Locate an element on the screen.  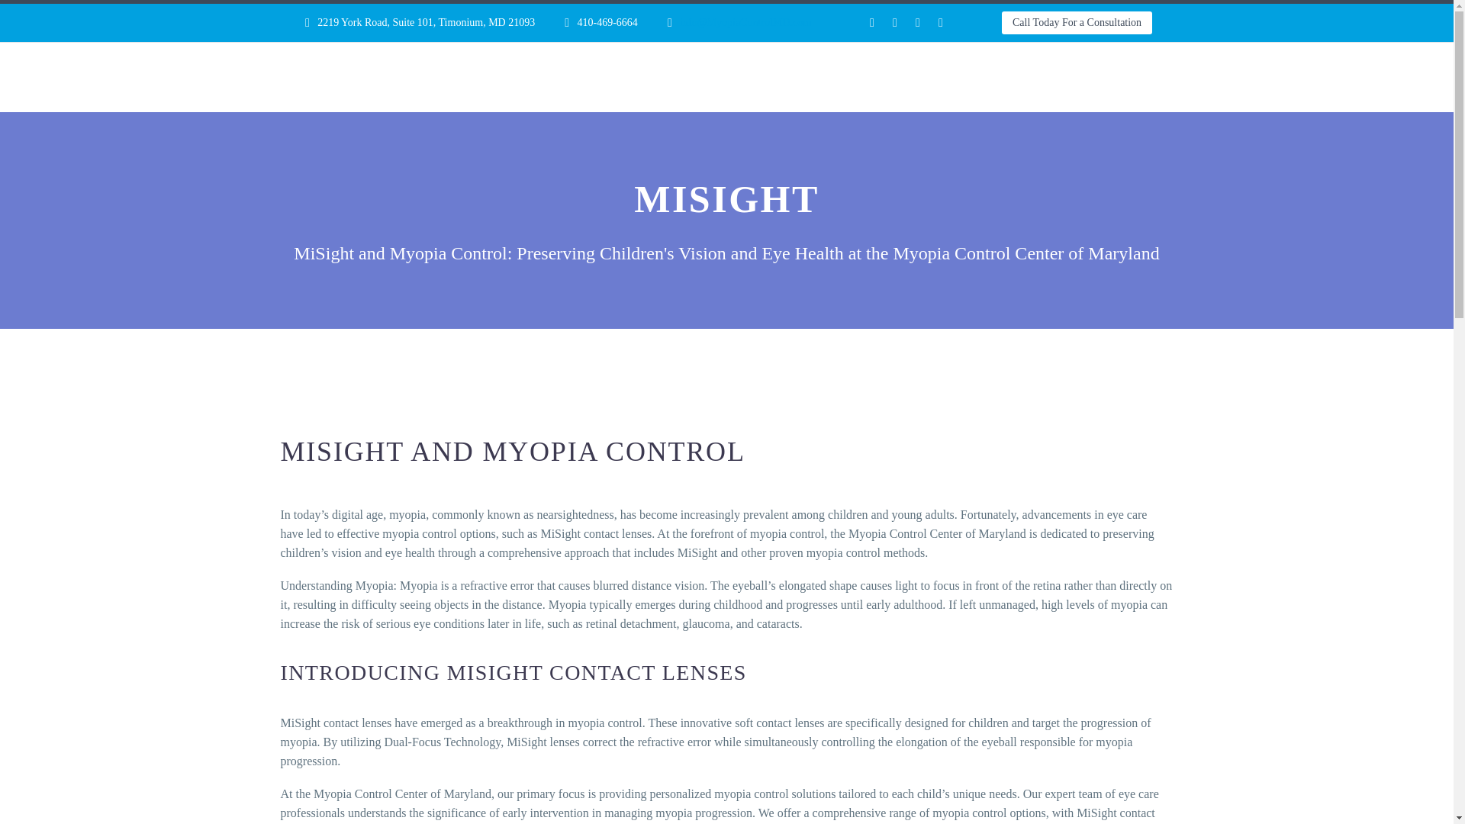
Twitter is located at coordinates (894, 22).